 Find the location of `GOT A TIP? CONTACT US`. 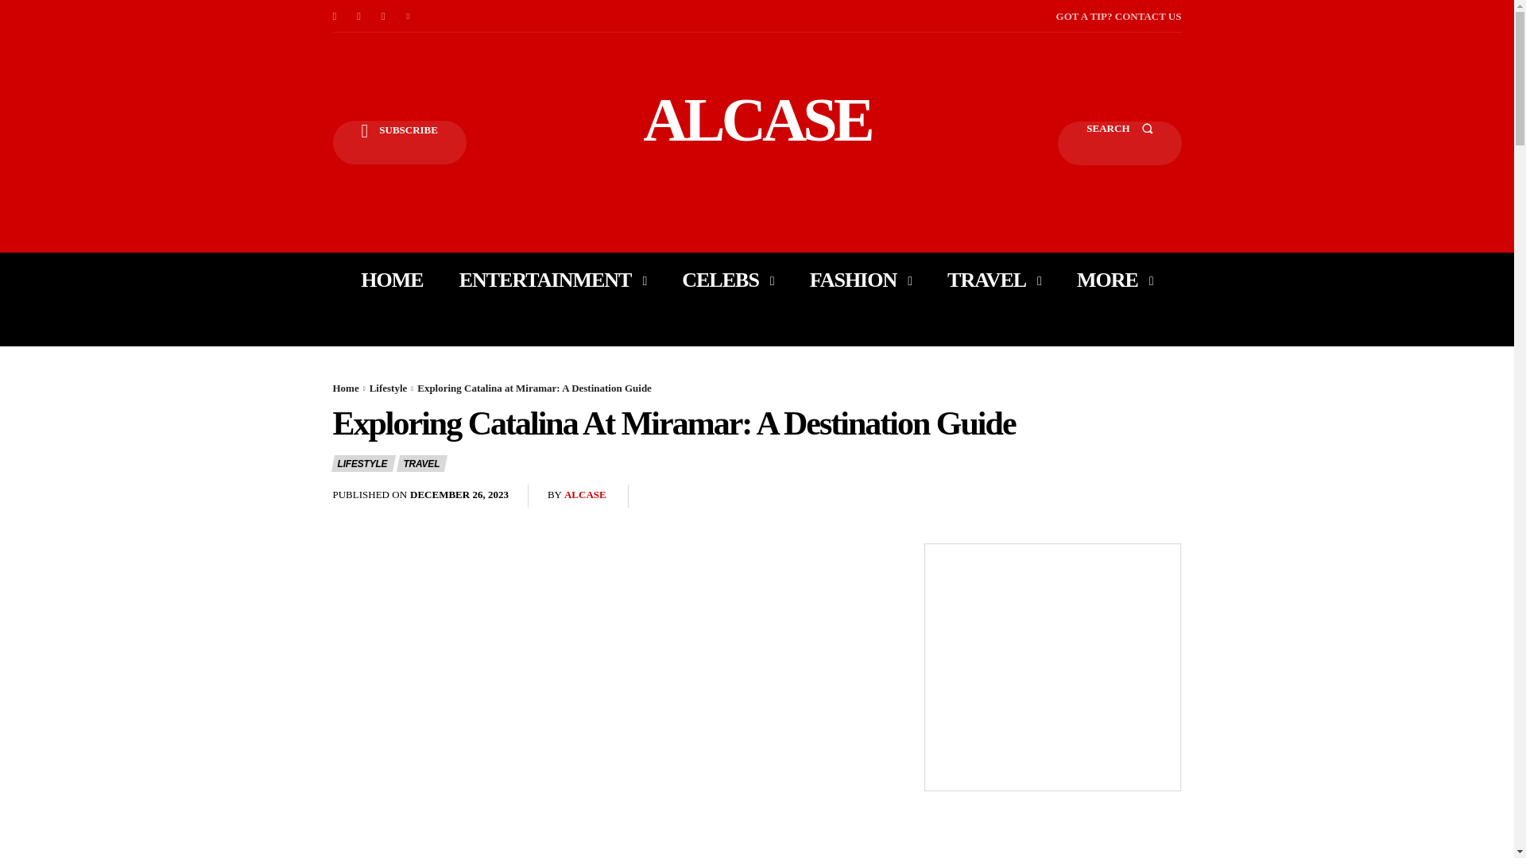

GOT A TIP? CONTACT US is located at coordinates (1118, 16).